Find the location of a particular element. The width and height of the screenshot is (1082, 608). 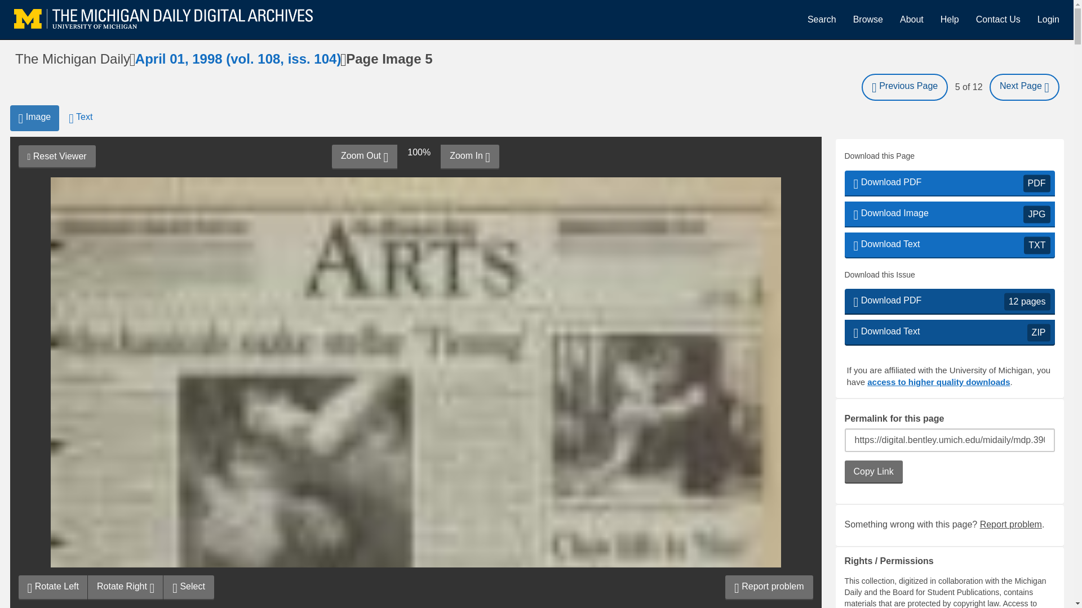

Report problem is located at coordinates (34, 118).